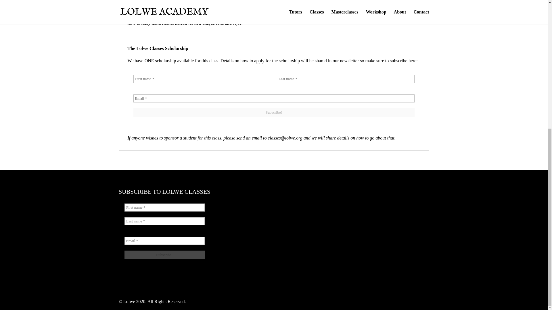 This screenshot has width=552, height=310. I want to click on Subscribe!, so click(274, 113).